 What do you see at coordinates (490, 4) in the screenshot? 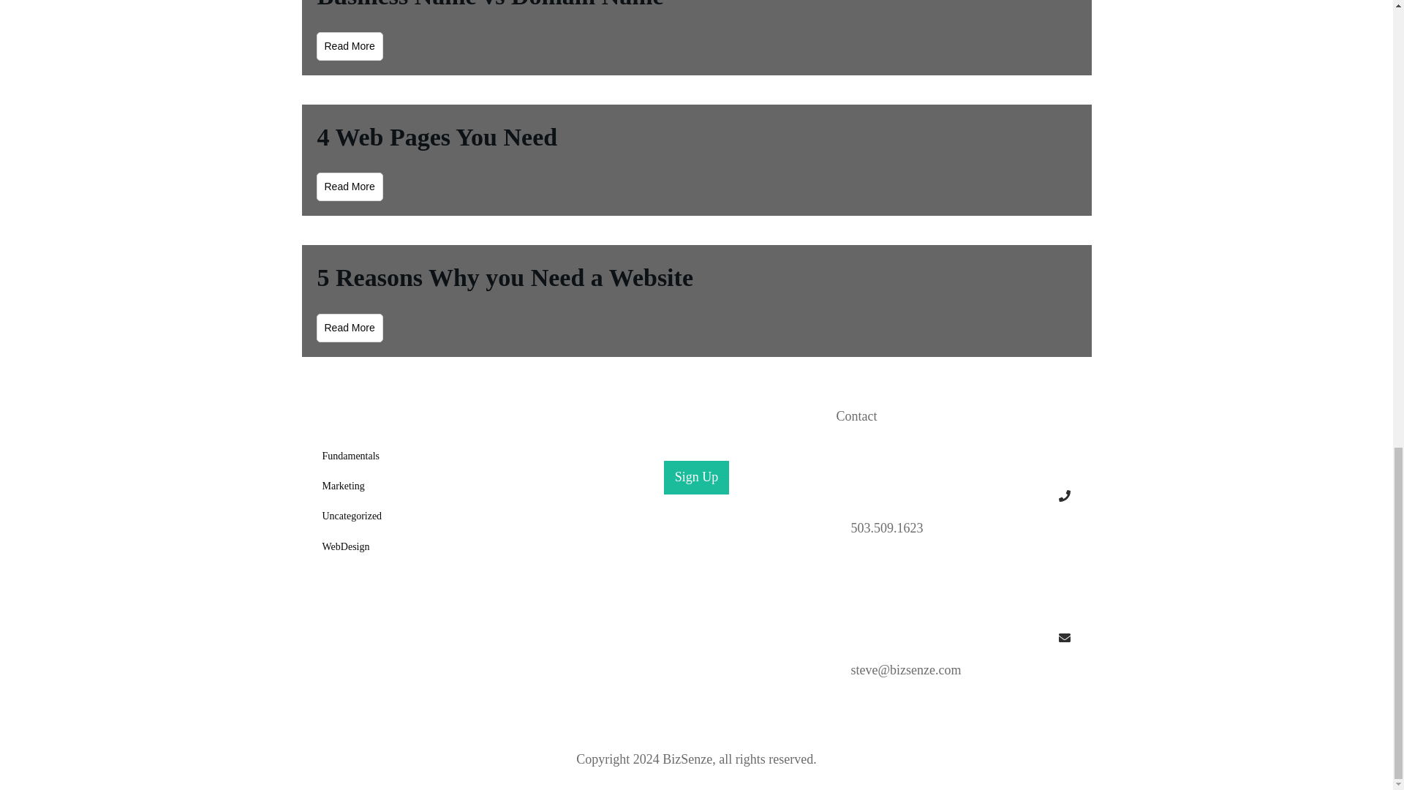
I see `Business Name vs Domain Name` at bounding box center [490, 4].